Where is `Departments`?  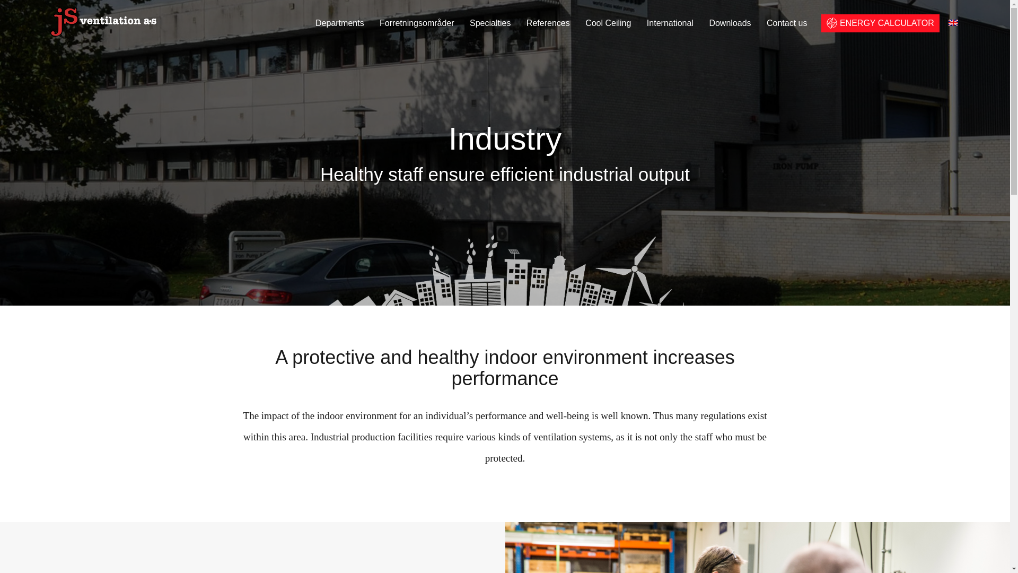 Departments is located at coordinates (340, 22).